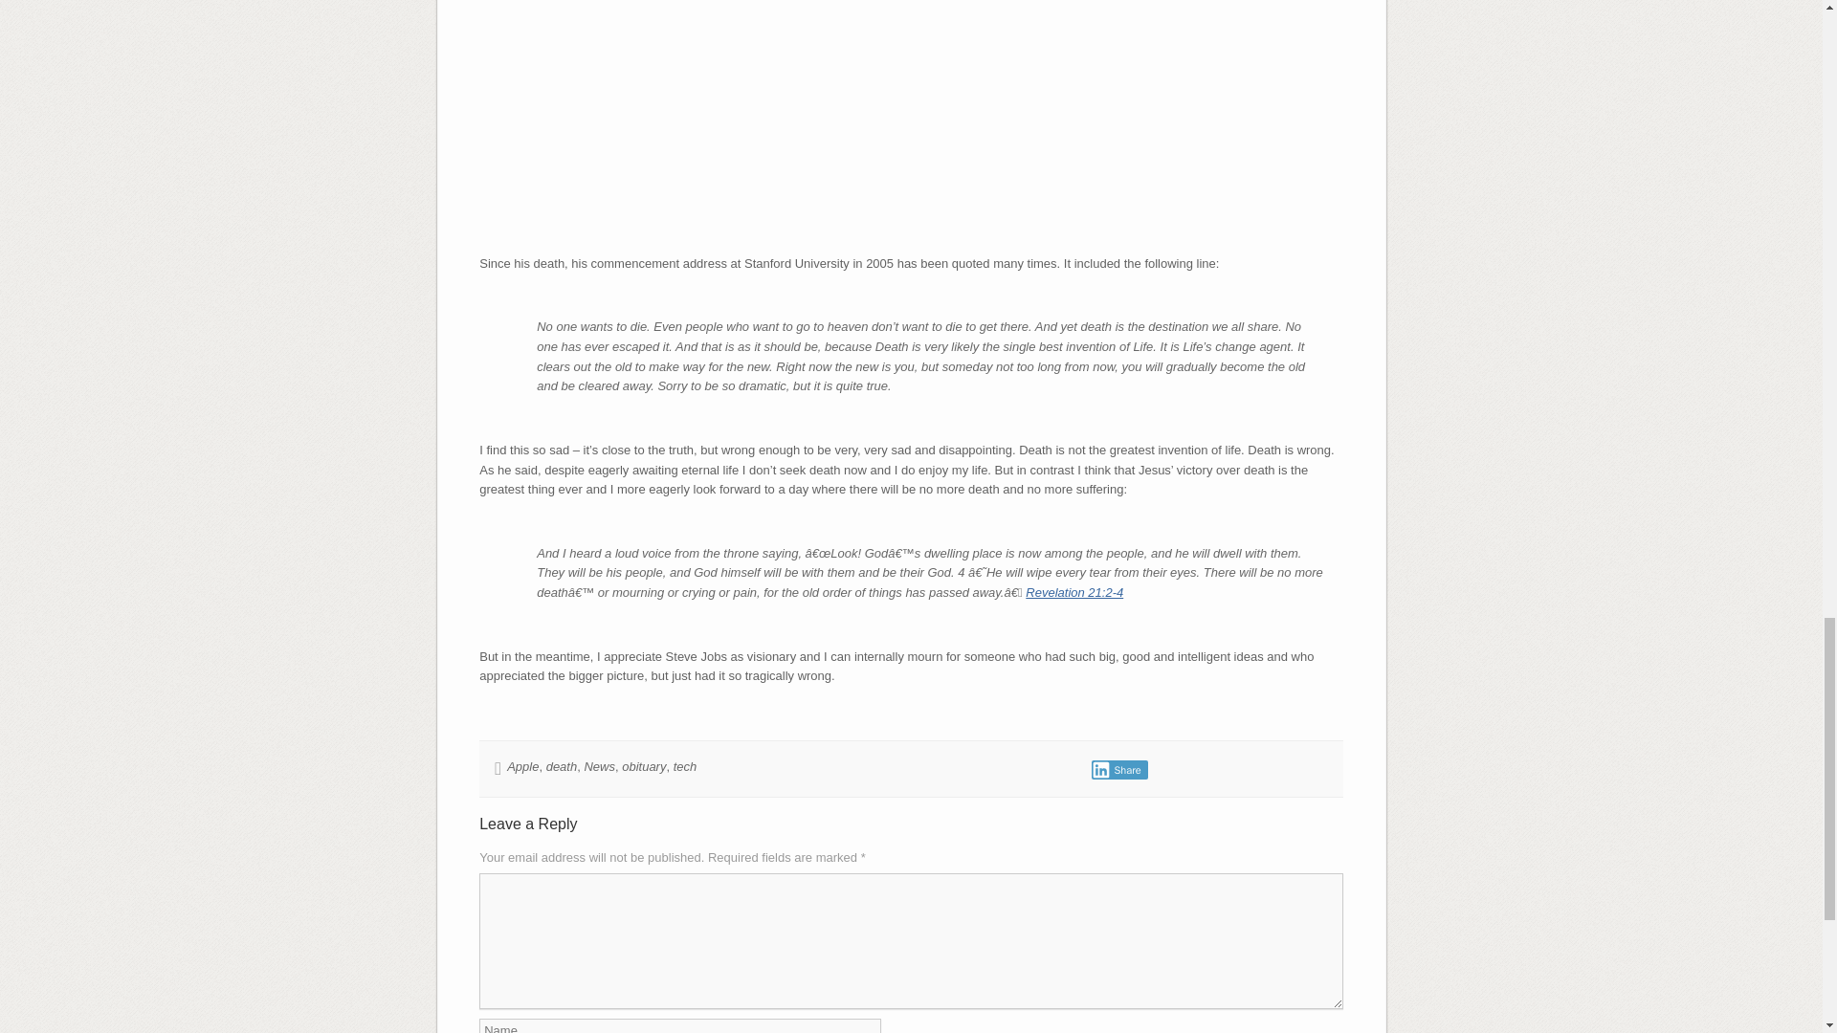 This screenshot has height=1033, width=1837. I want to click on tech, so click(685, 765).